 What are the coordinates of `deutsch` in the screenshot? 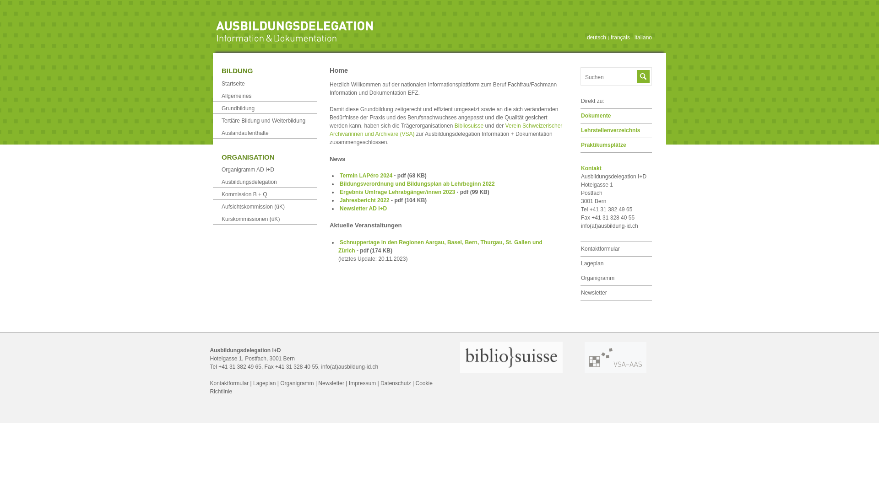 It's located at (597, 38).